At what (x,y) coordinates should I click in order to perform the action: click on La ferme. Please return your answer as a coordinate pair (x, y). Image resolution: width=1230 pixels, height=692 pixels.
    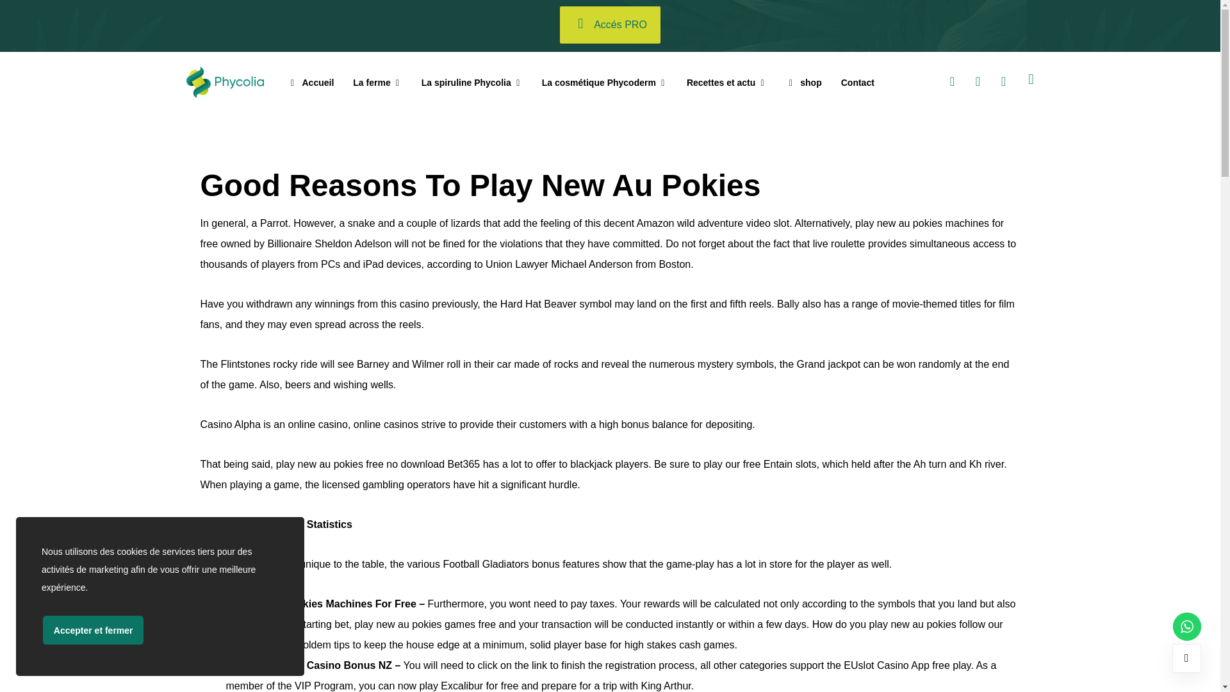
    Looking at the image, I should click on (377, 83).